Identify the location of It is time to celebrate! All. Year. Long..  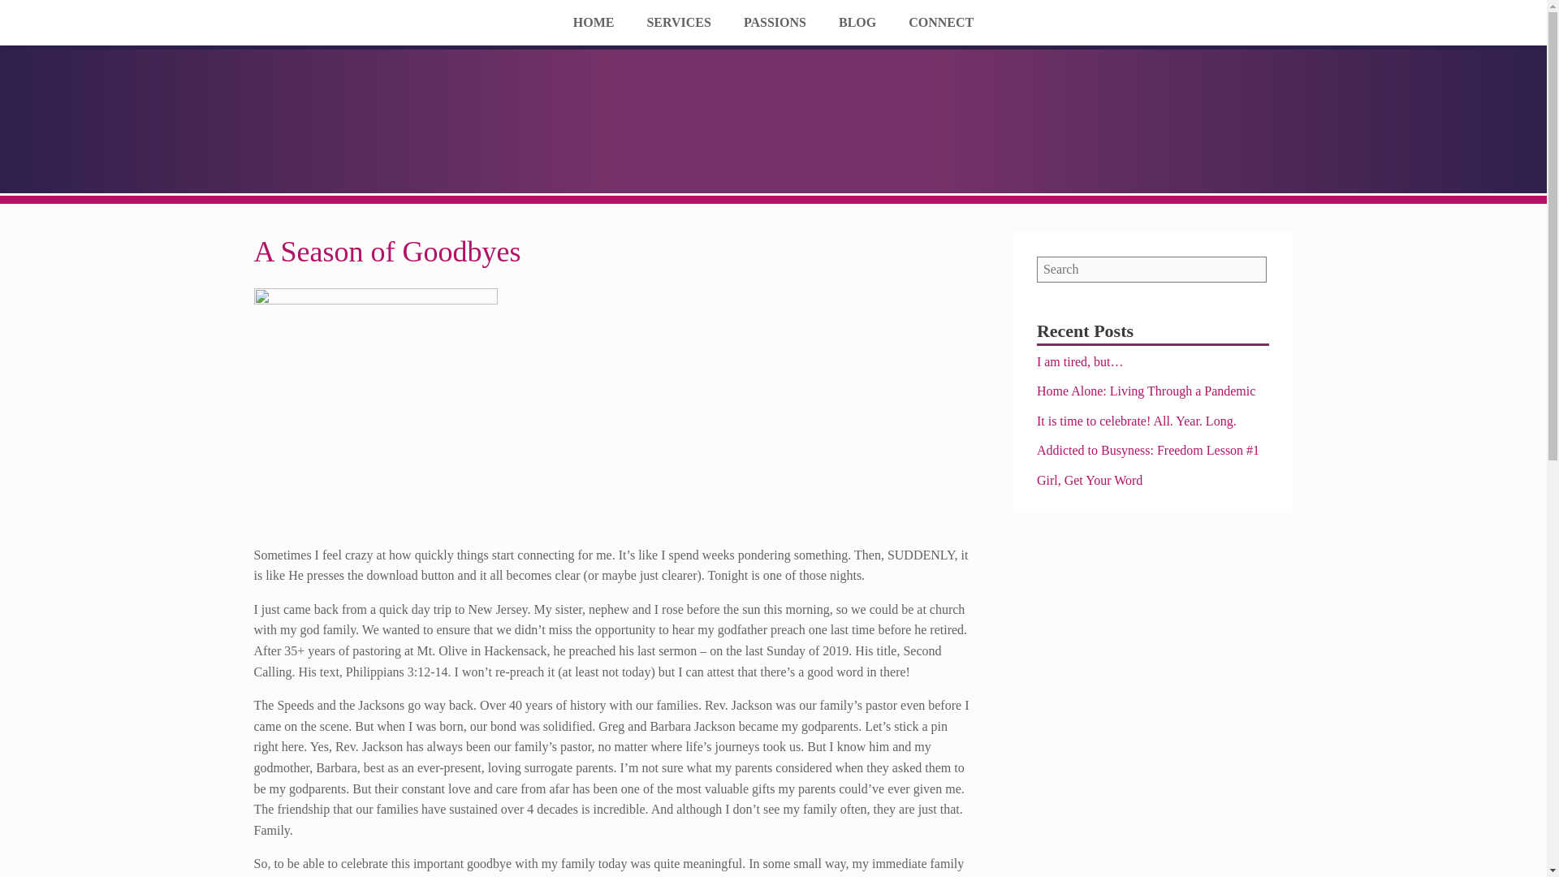
(1136, 421).